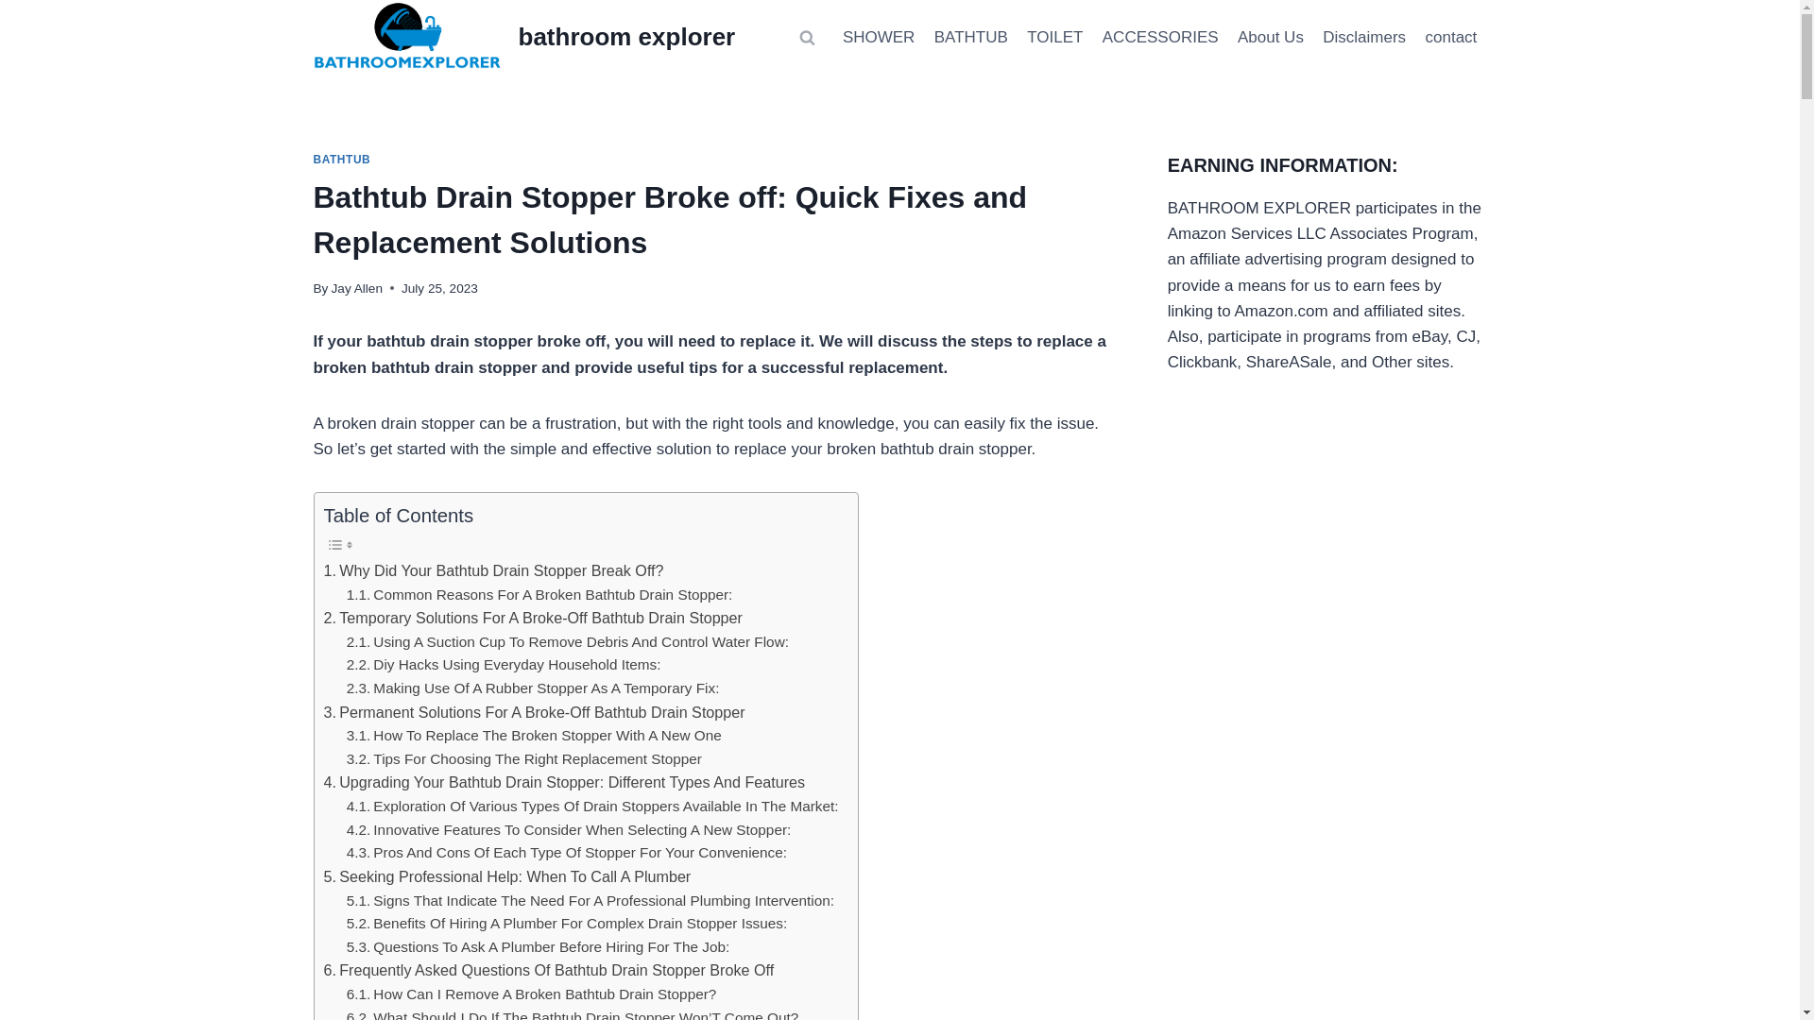 This screenshot has width=1814, height=1020. Describe the element at coordinates (531, 994) in the screenshot. I see `How Can I Remove A Broken Bathtub Drain Stopper?` at that location.